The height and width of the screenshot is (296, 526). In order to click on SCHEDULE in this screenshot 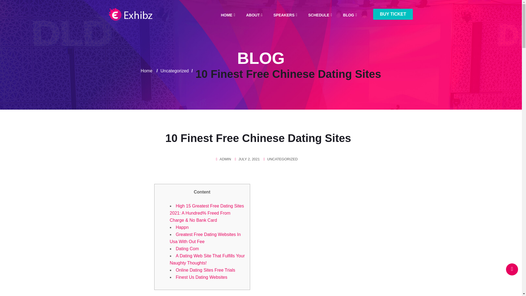, I will do `click(319, 15)`.